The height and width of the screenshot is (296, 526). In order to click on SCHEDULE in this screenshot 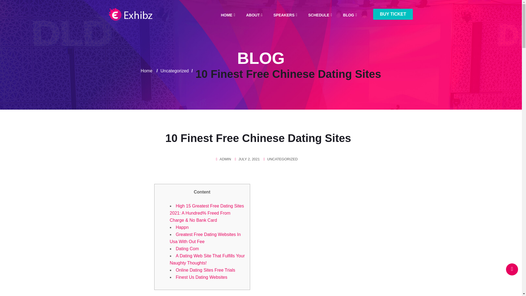, I will do `click(319, 15)`.